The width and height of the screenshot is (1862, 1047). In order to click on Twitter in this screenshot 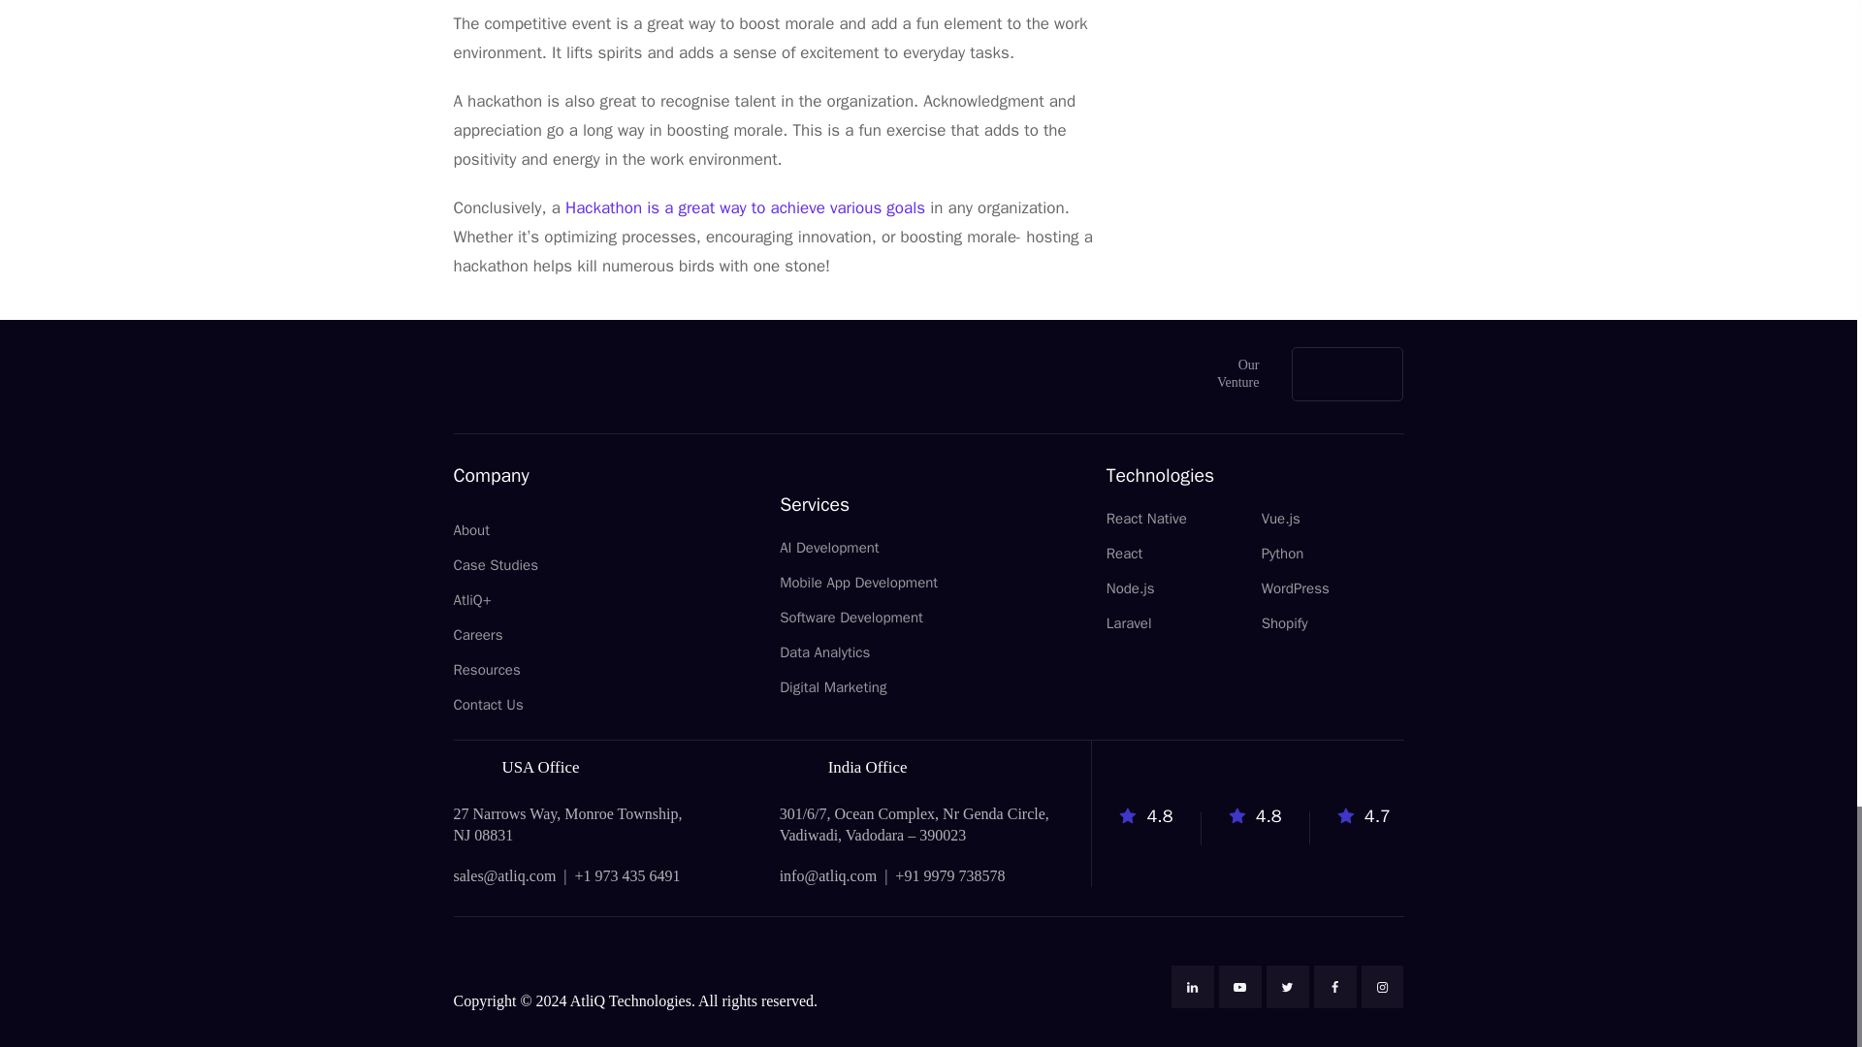, I will do `click(1287, 987)`.